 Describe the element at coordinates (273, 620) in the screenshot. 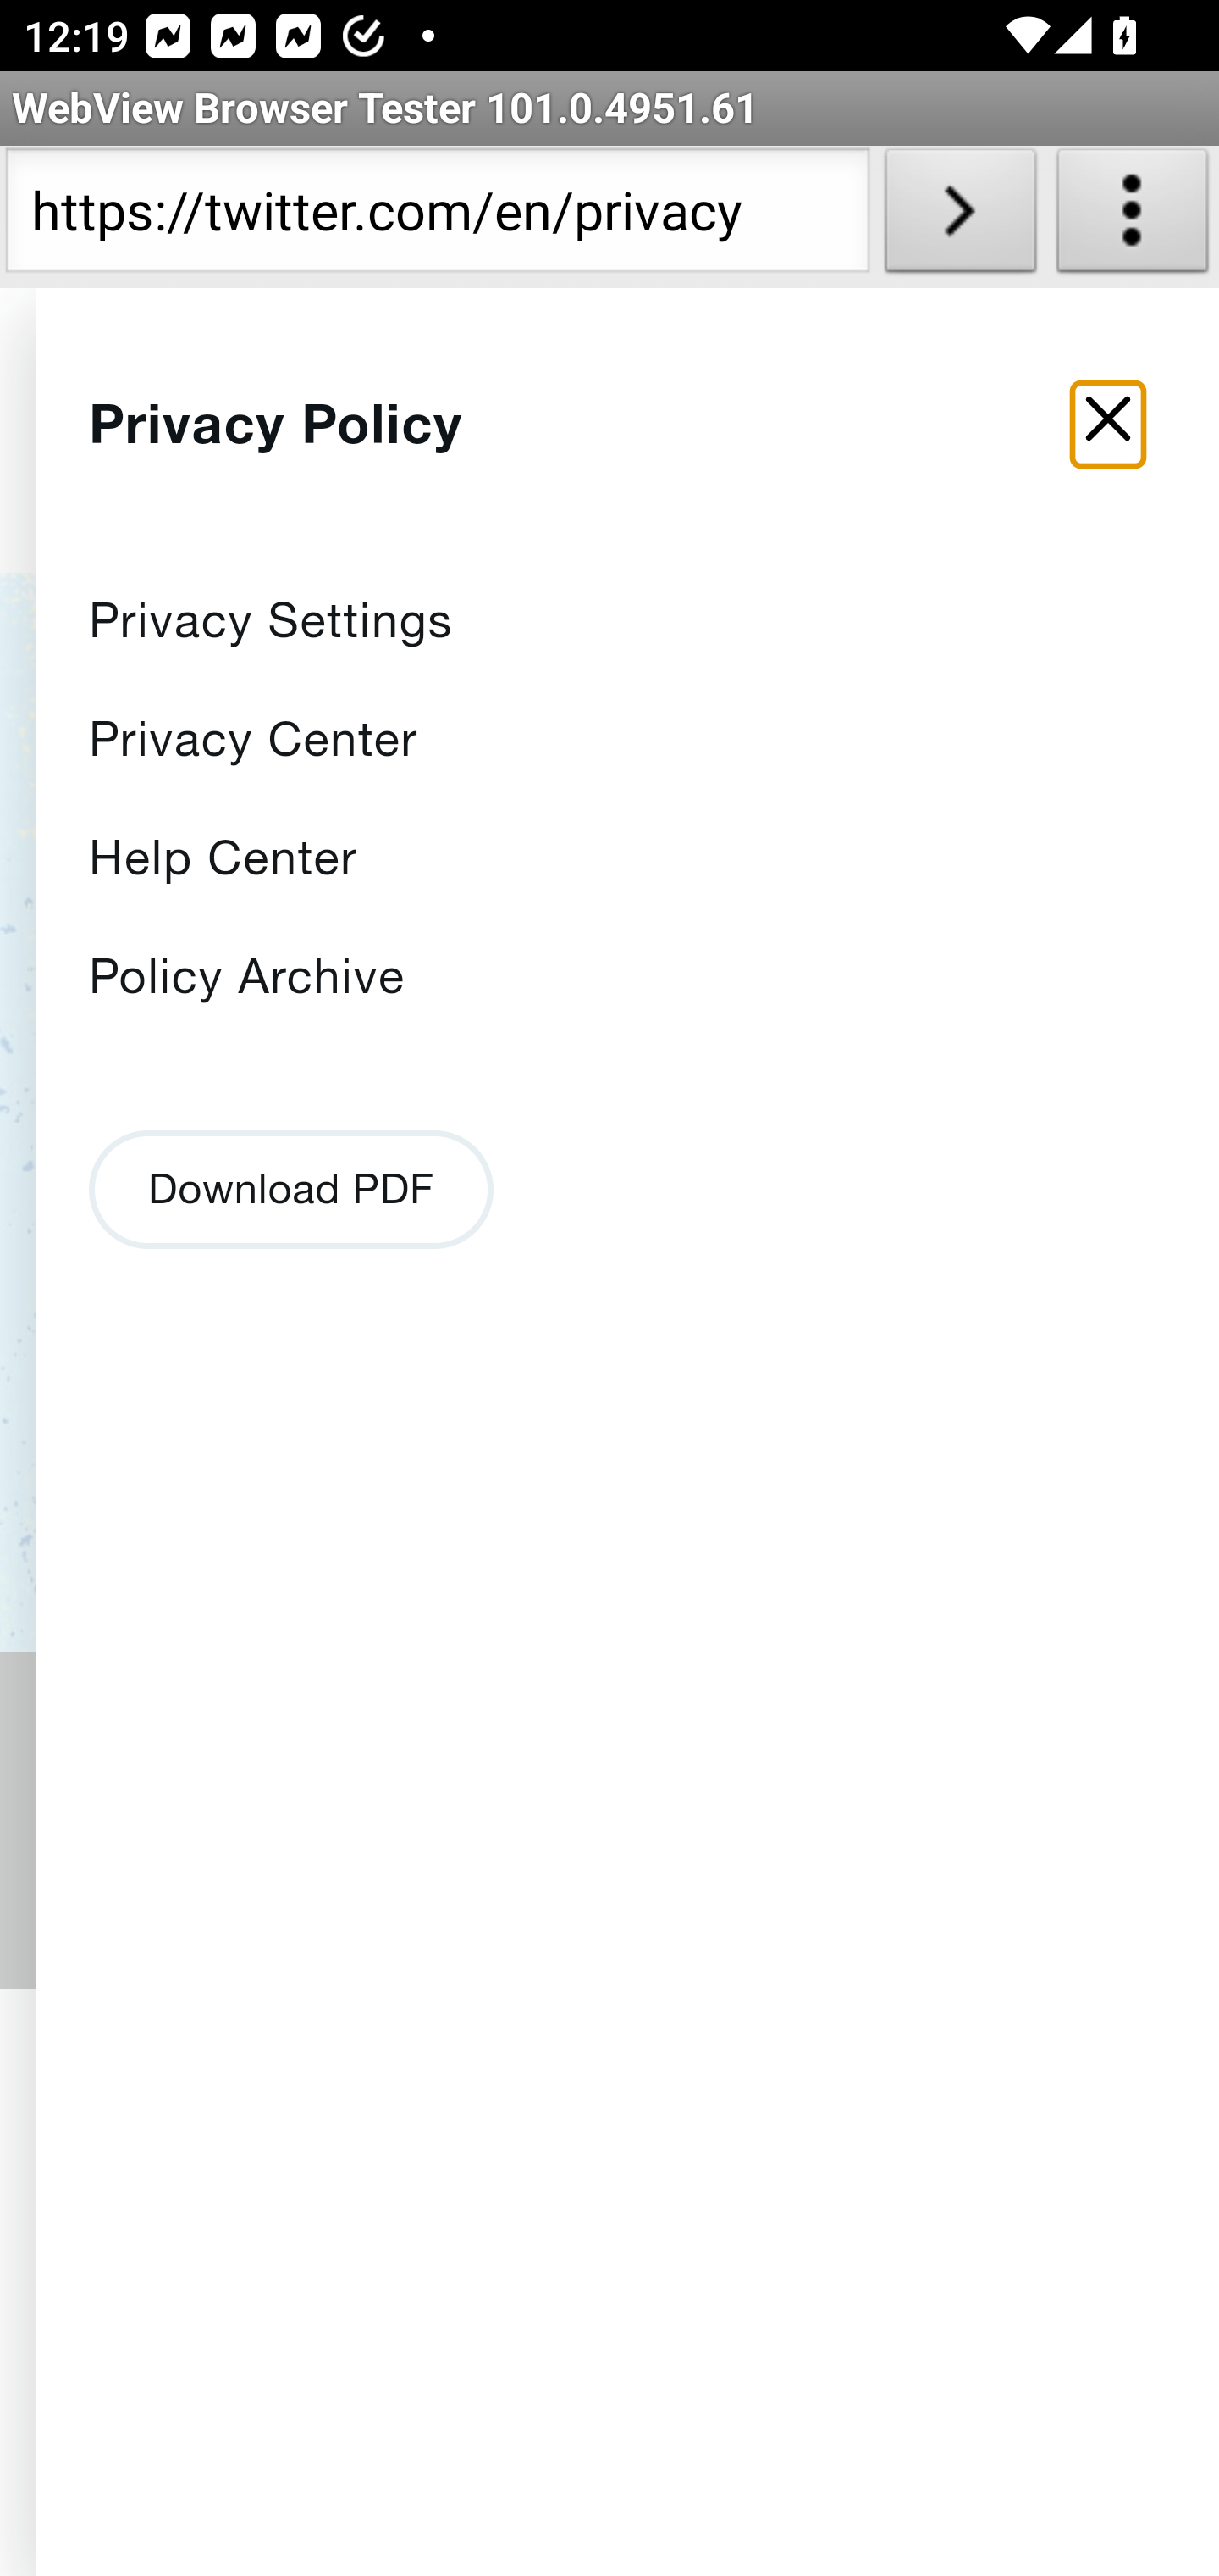

I see `Privacy Settings` at that location.